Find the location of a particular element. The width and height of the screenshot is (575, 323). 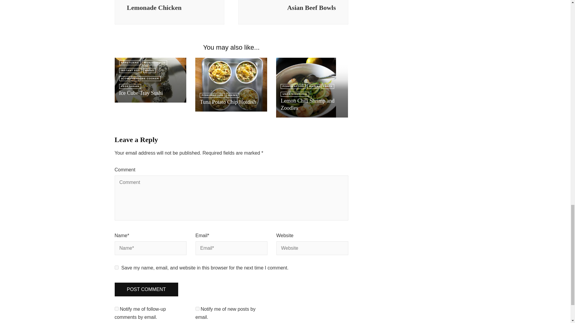

subscribe is located at coordinates (293, 12).